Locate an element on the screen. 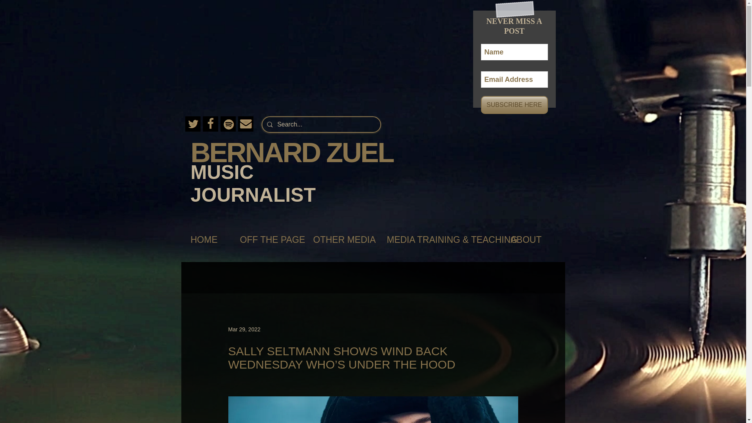 The image size is (752, 423). HOME is located at coordinates (207, 240).